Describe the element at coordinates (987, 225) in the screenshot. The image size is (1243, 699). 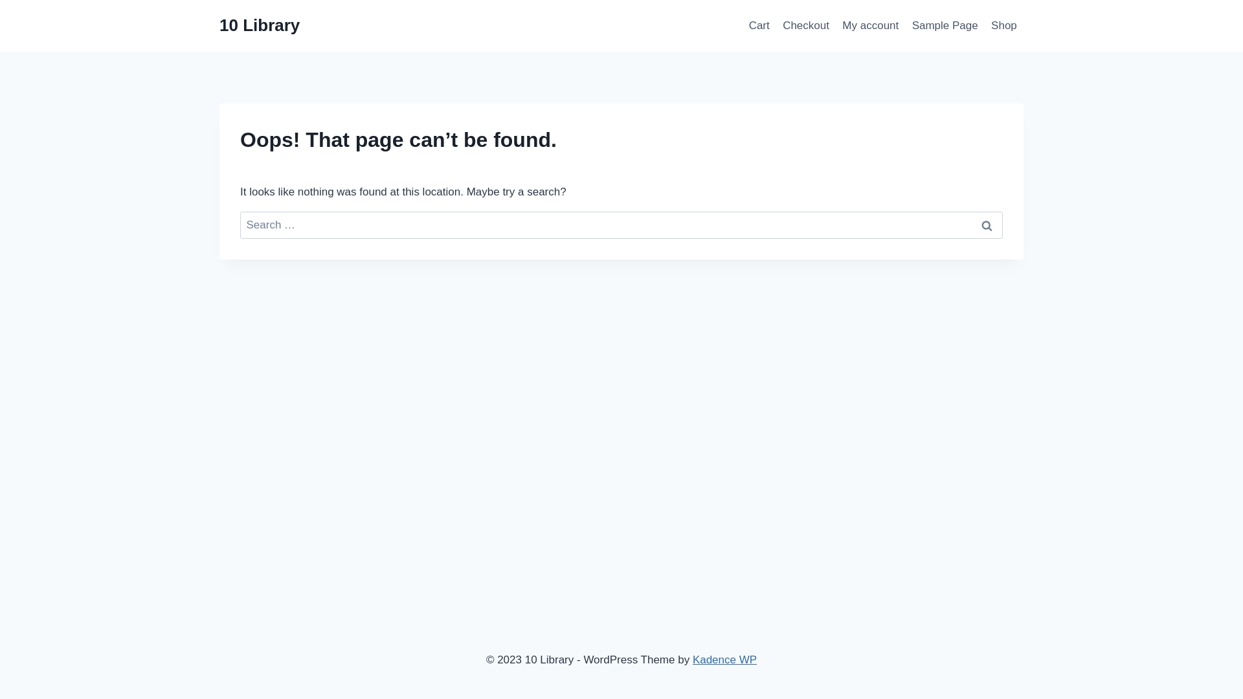
I see `Search` at that location.